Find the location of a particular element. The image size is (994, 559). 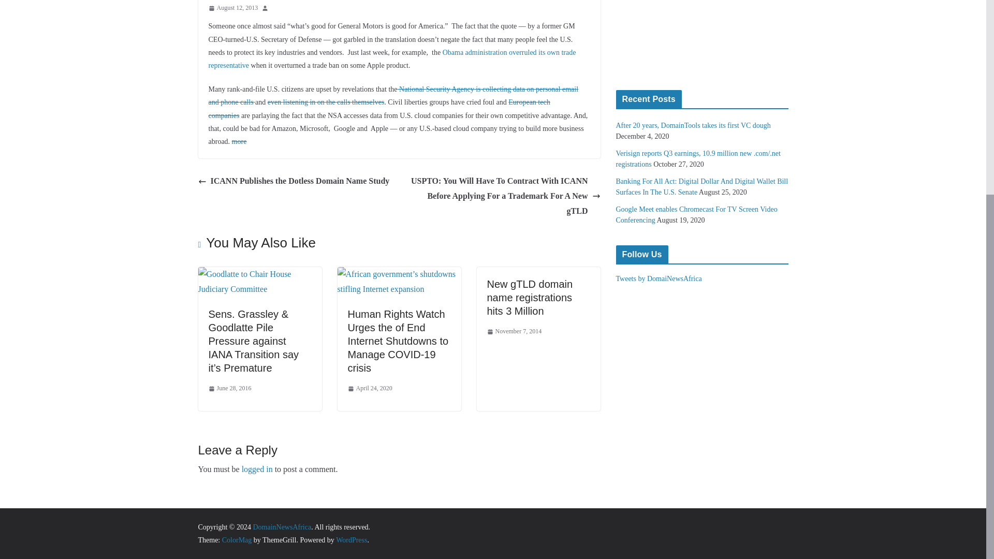

more is located at coordinates (239, 141).